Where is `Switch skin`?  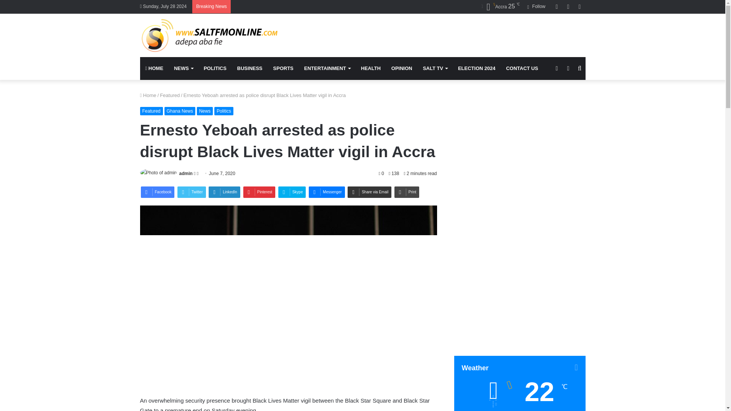 Switch skin is located at coordinates (568, 68).